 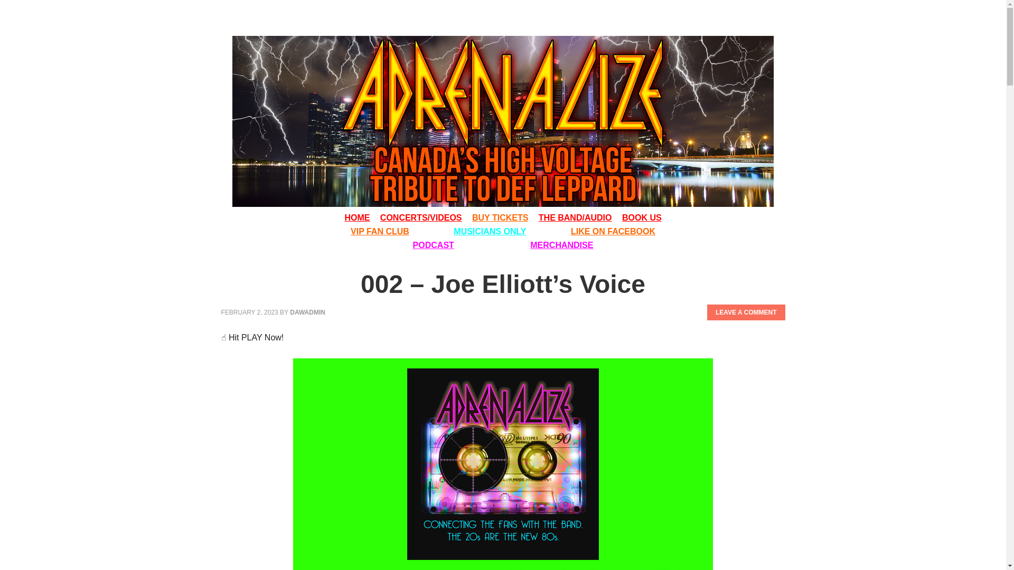 I want to click on PODCAST, so click(x=433, y=245).